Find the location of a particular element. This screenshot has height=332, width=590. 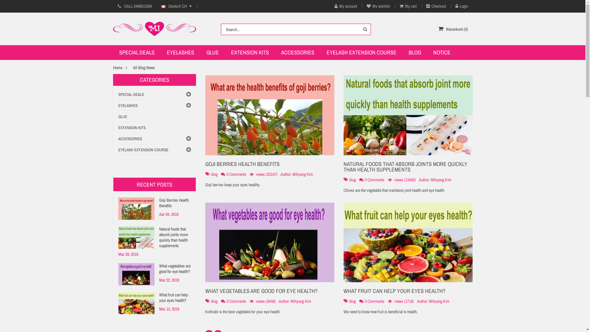

blog is located at coordinates (352, 180).